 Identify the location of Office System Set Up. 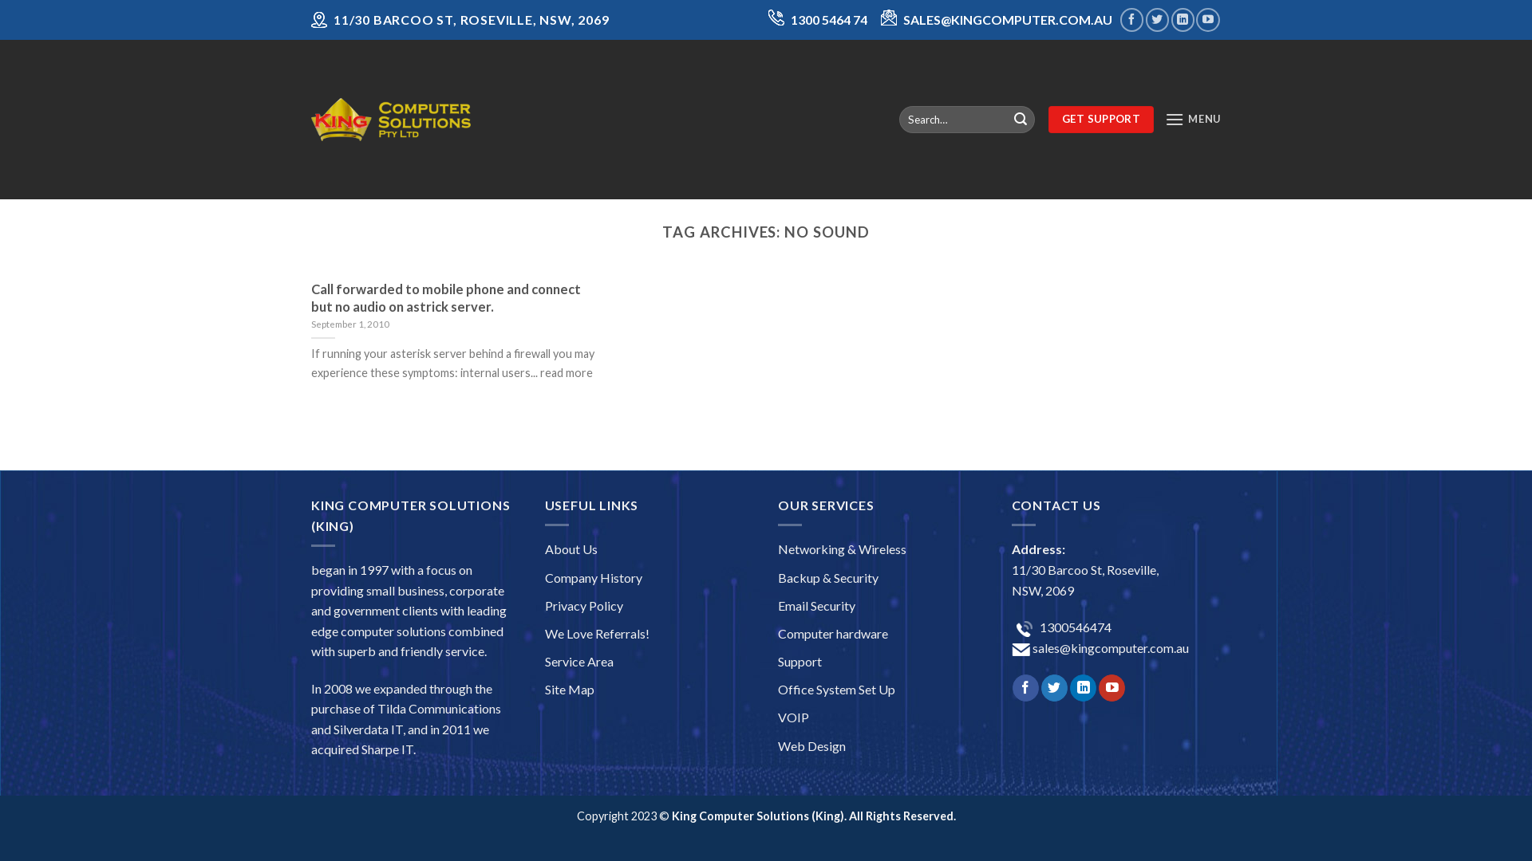
(836, 689).